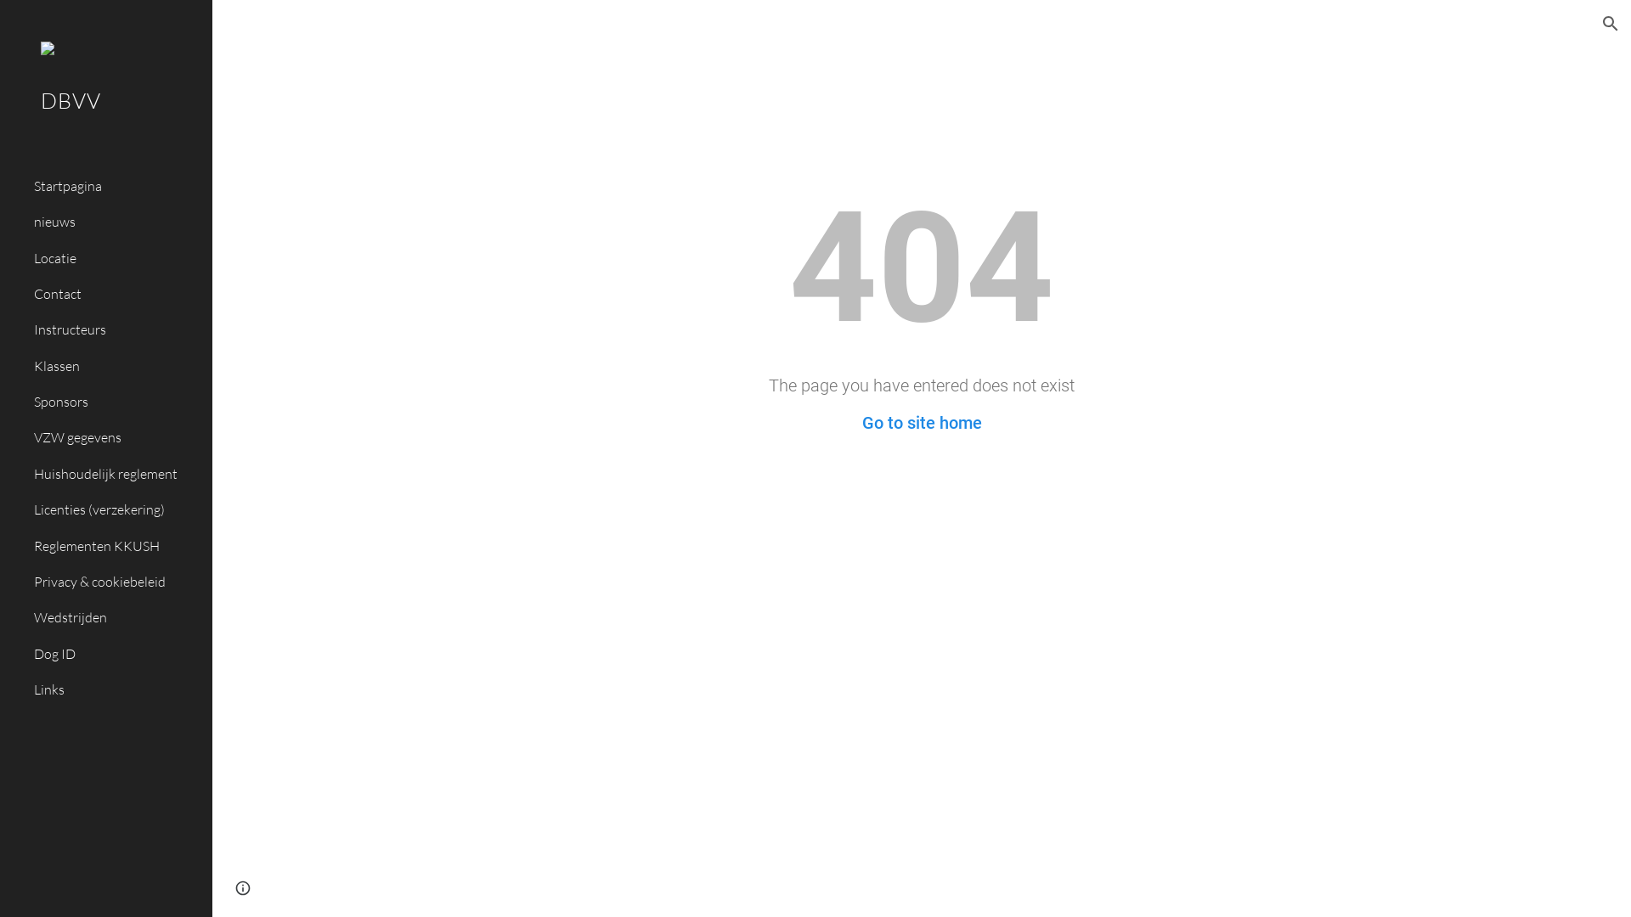  Describe the element at coordinates (116, 546) in the screenshot. I see `Reglementen KKUSH` at that location.